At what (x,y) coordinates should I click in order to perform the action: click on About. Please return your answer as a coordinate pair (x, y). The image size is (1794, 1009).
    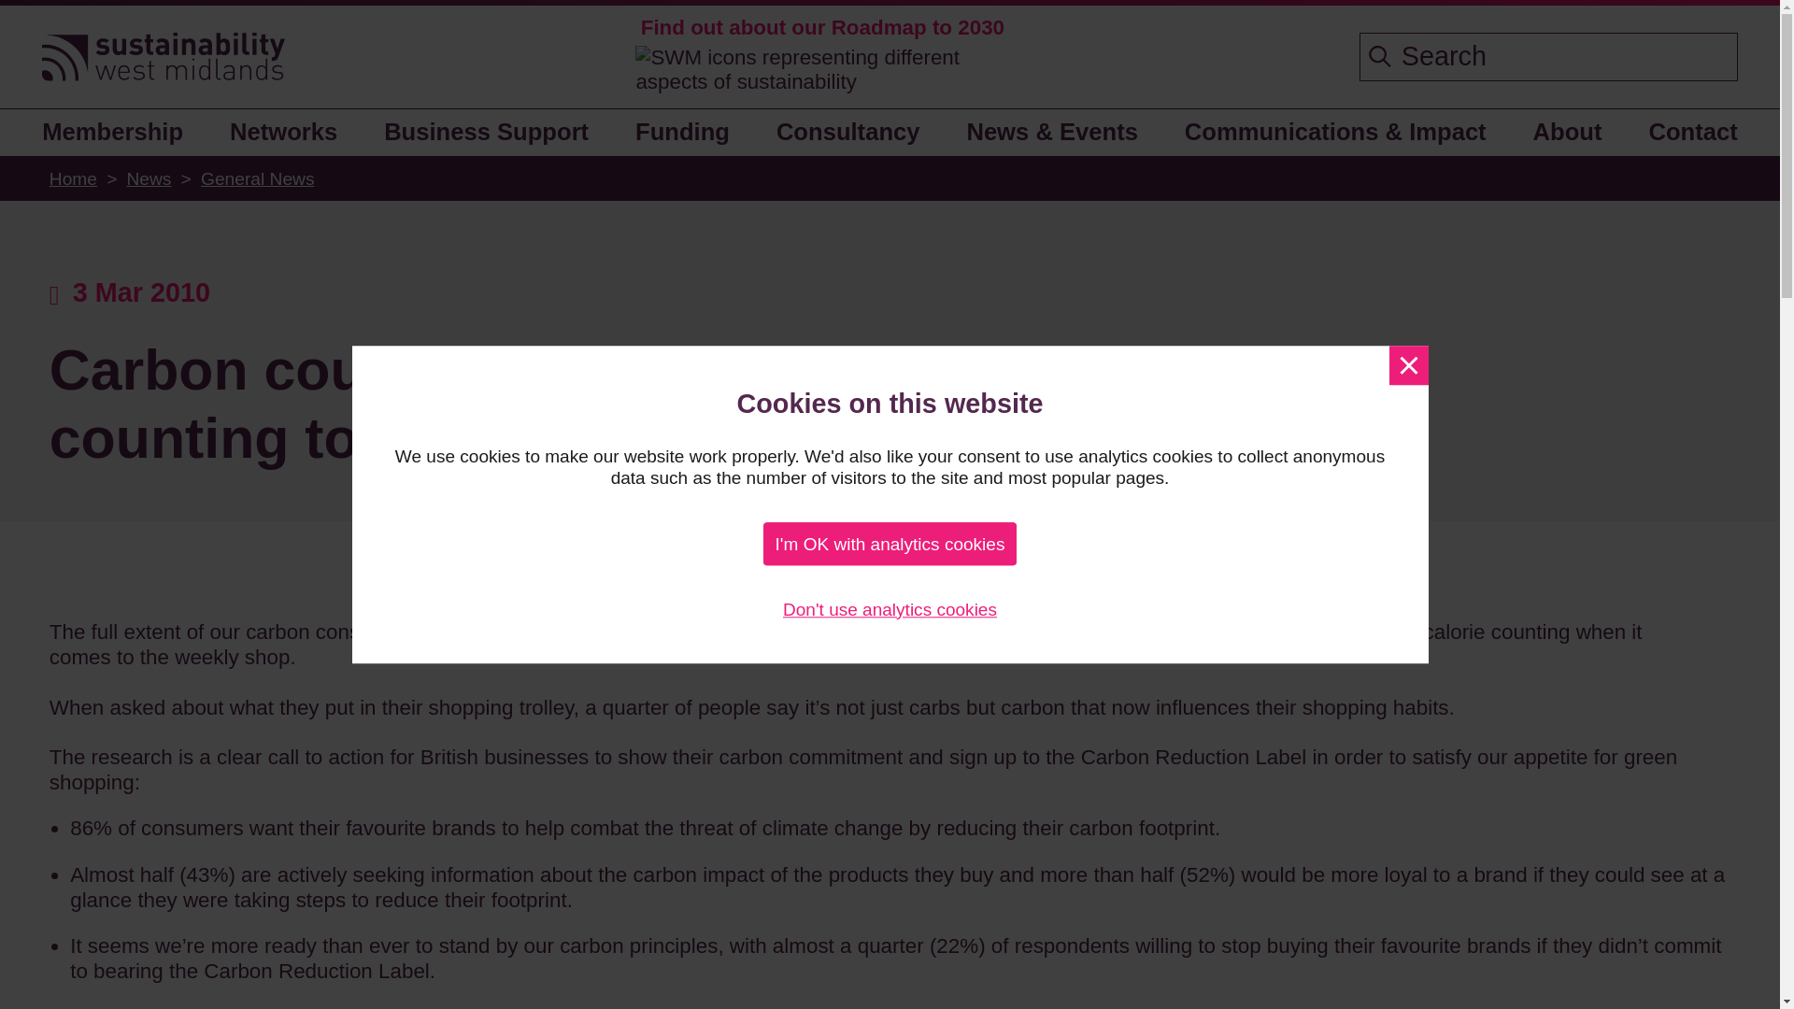
    Looking at the image, I should click on (1568, 133).